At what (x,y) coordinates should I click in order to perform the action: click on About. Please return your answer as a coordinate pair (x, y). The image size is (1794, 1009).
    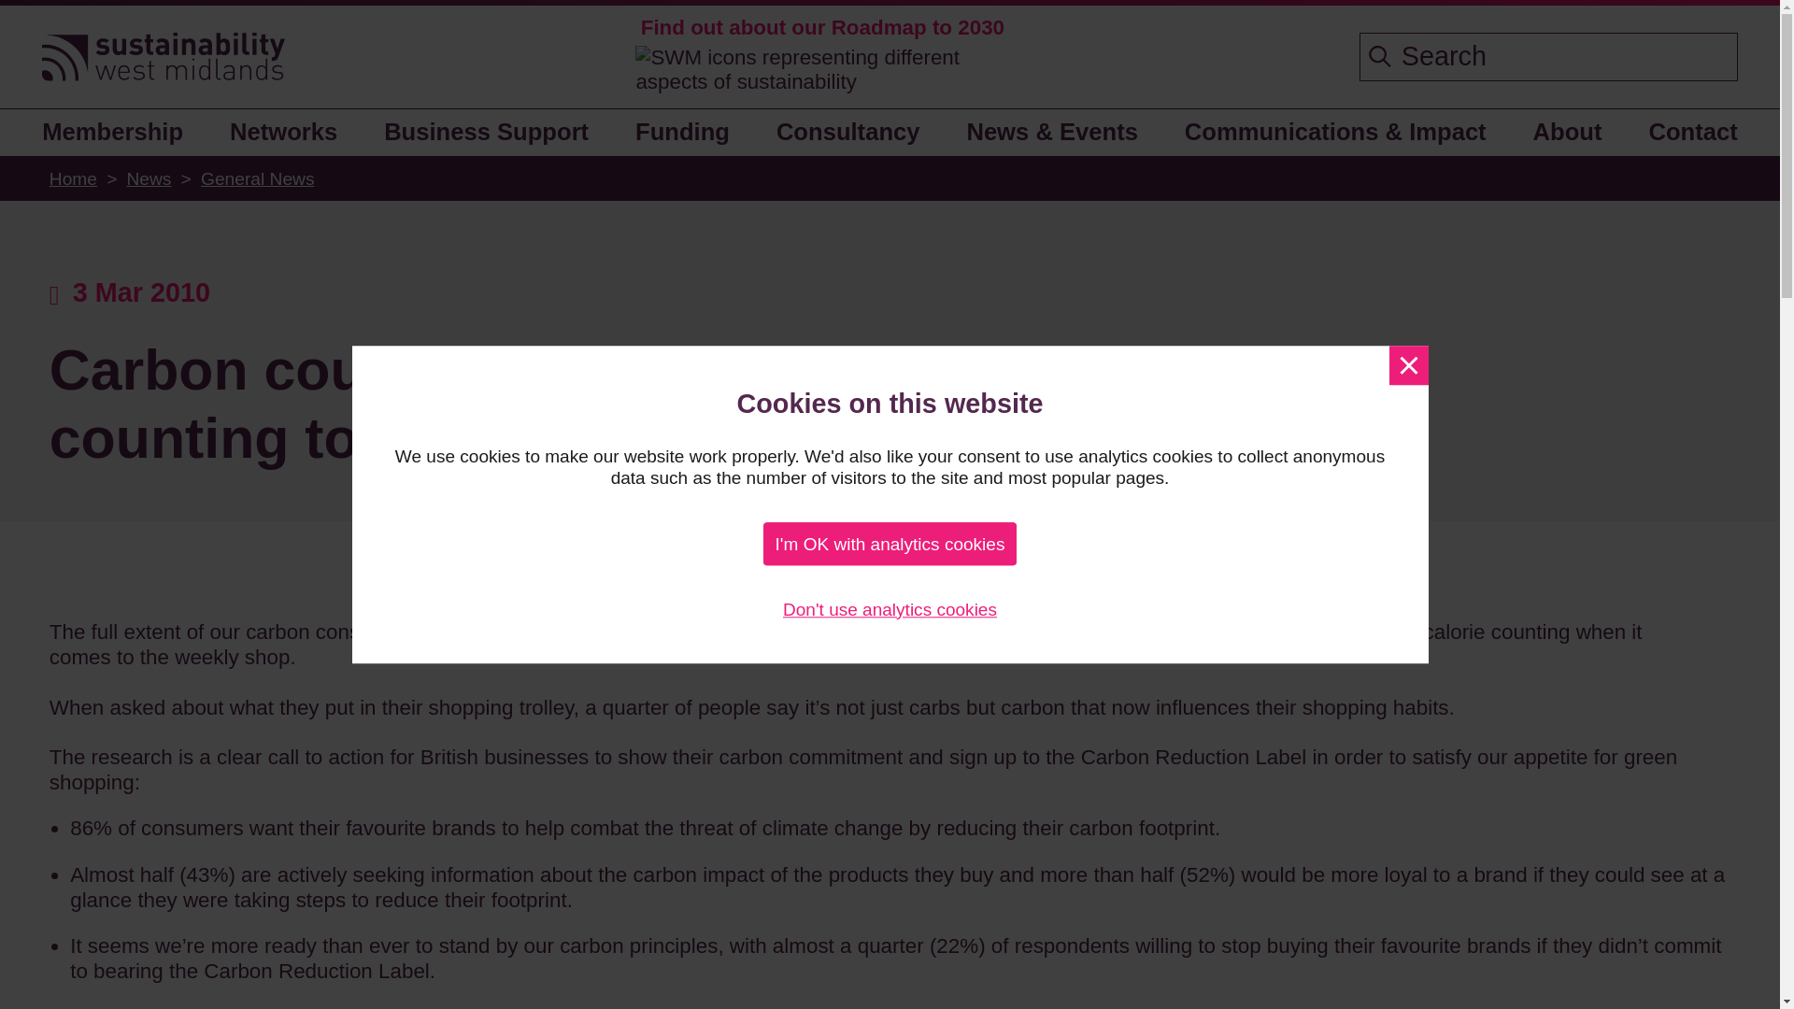
    Looking at the image, I should click on (1568, 133).